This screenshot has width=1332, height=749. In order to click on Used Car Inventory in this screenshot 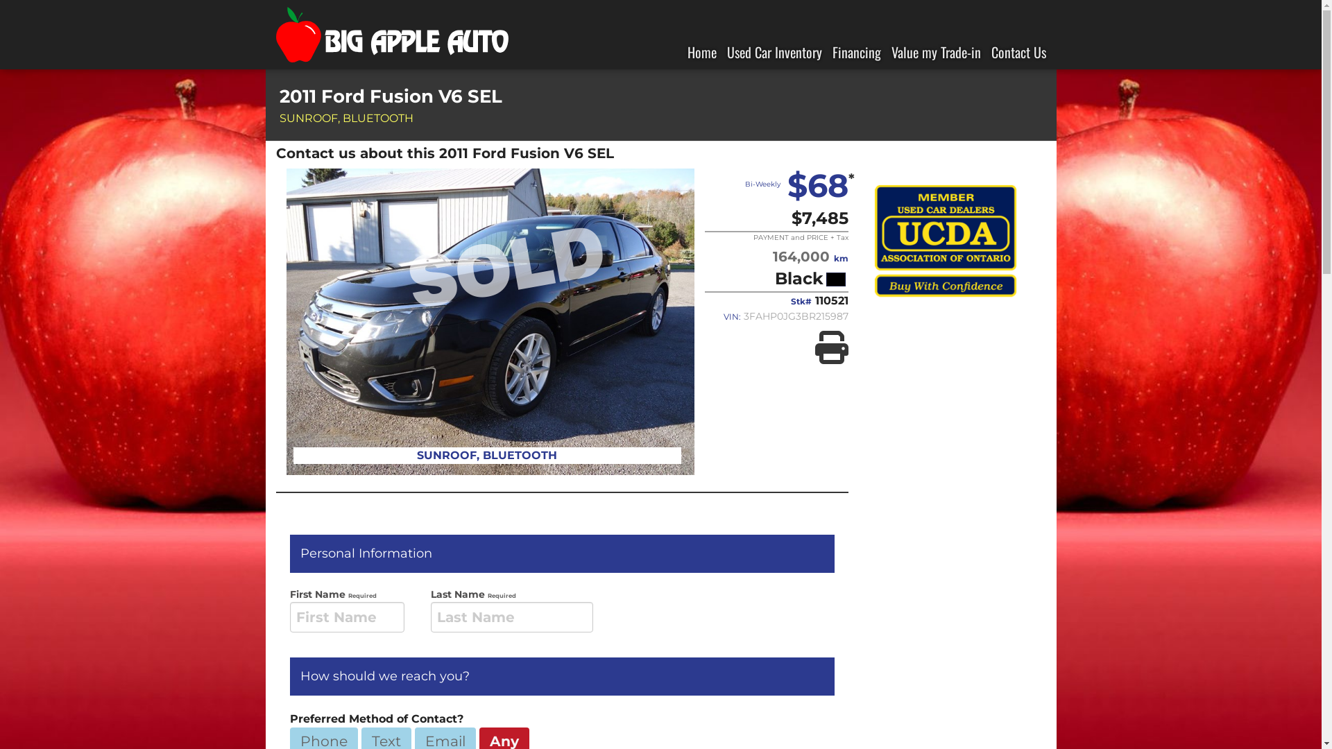, I will do `click(774, 52)`.